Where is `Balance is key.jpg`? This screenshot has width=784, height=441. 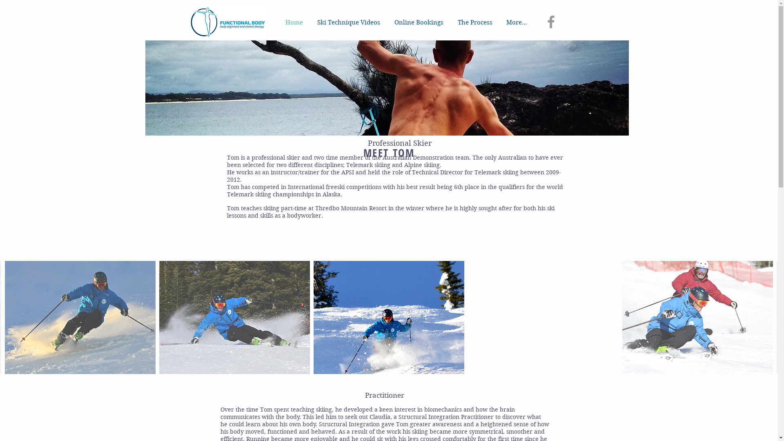 Balance is key.jpg is located at coordinates (387, 88).